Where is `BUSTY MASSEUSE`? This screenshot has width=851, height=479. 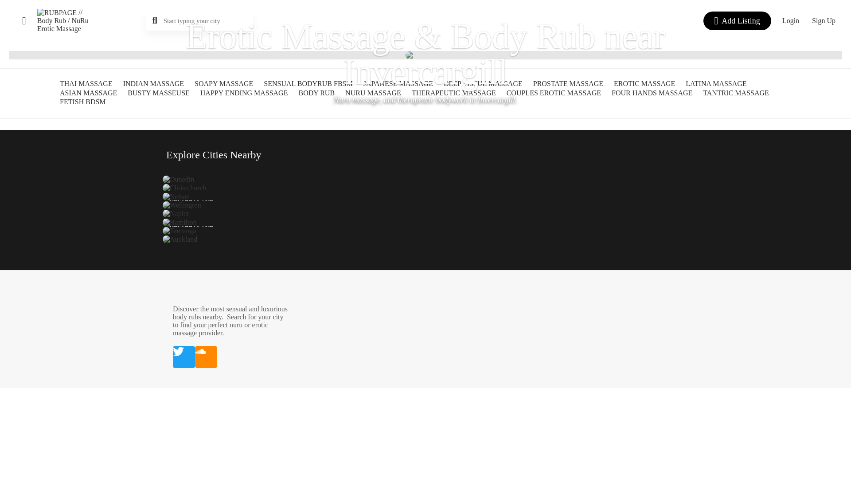
BUSTY MASSEUSE is located at coordinates (158, 94).